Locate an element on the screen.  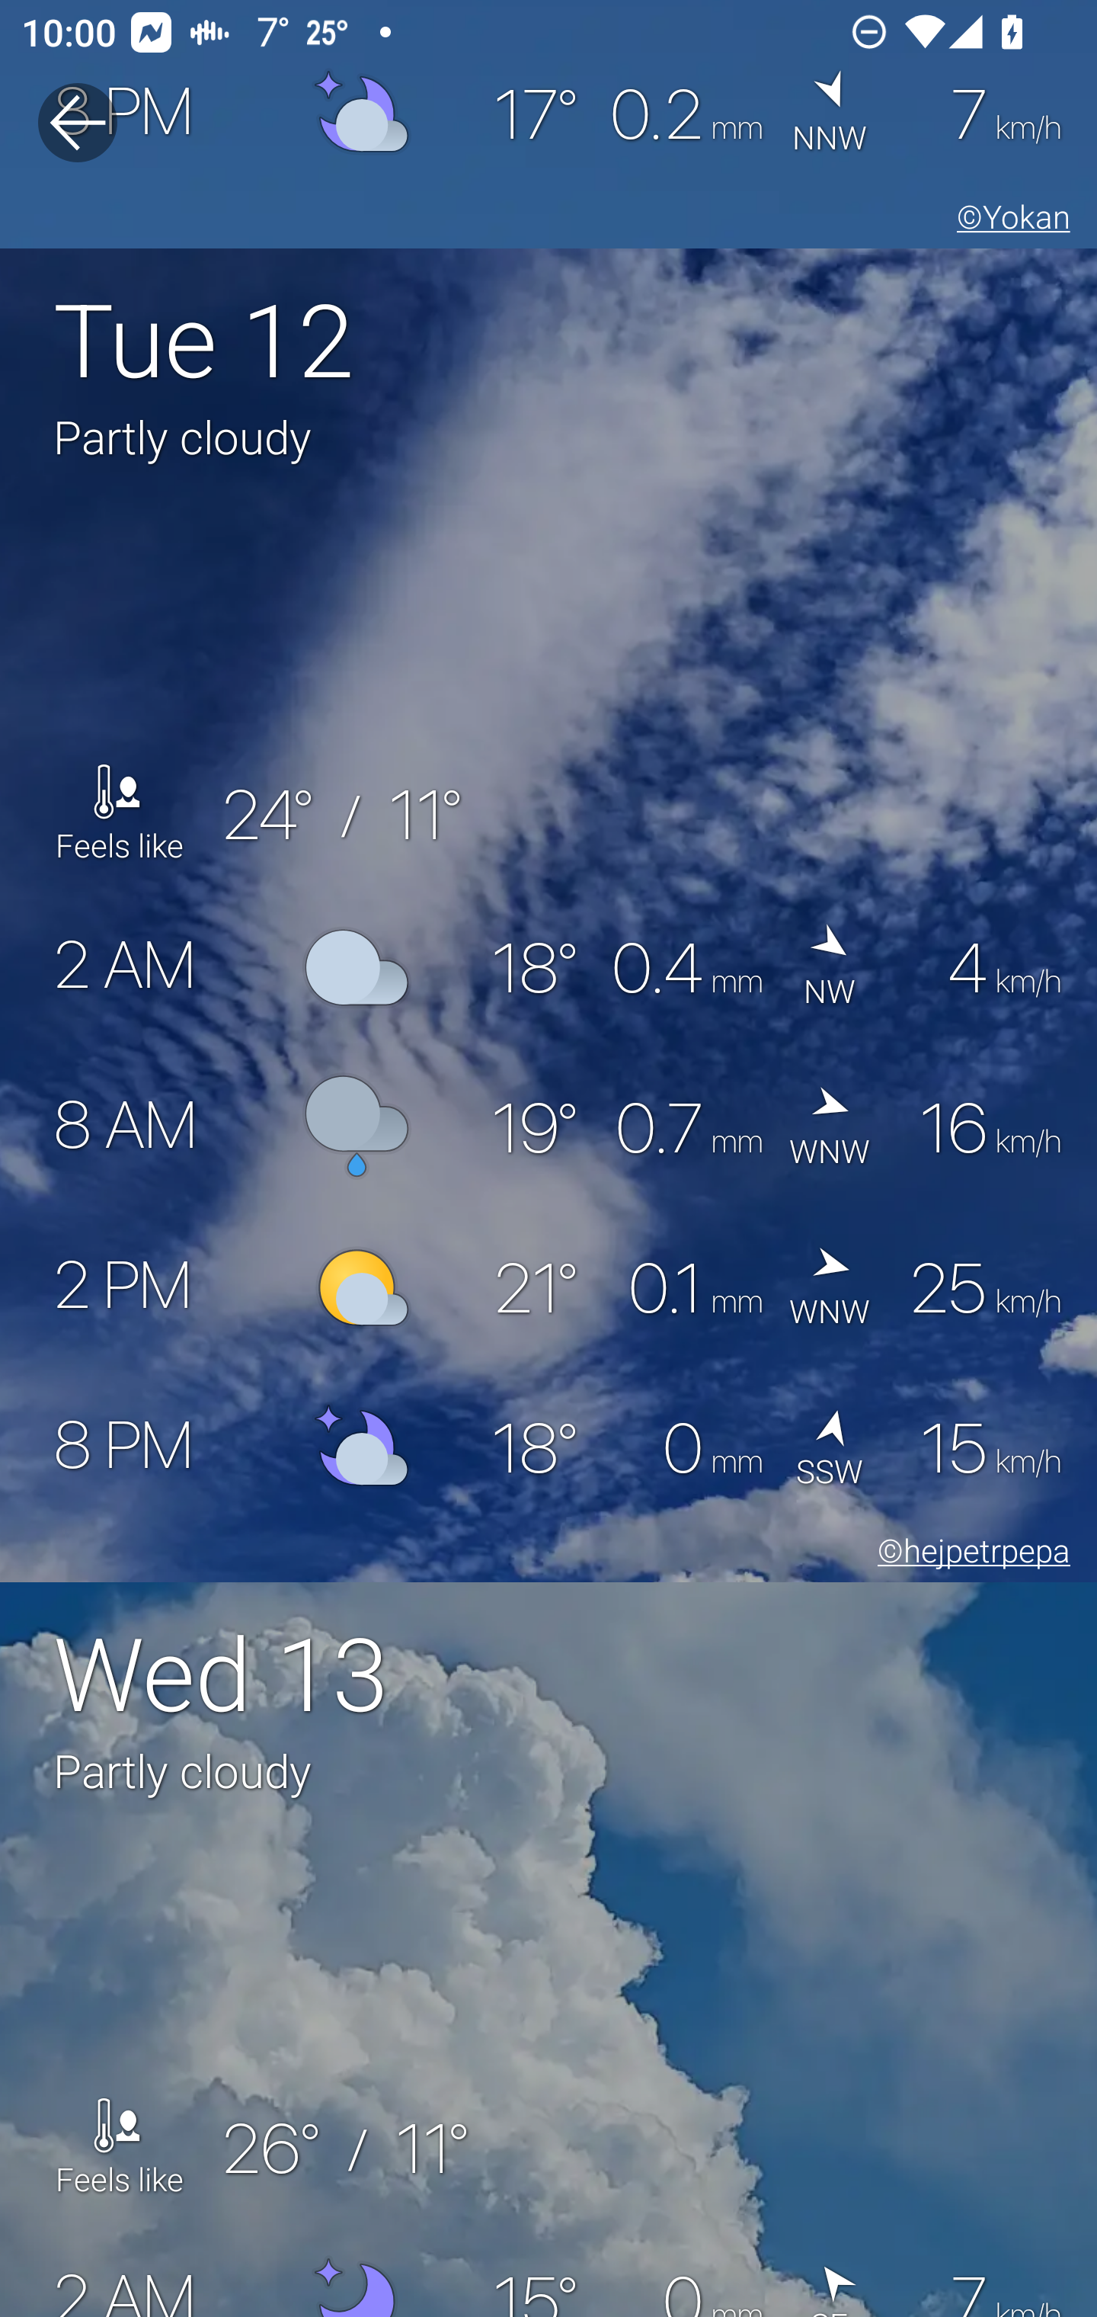
8 AM 19° 0.7 mm  WNW 16 km/h is located at coordinates (548, 1126).